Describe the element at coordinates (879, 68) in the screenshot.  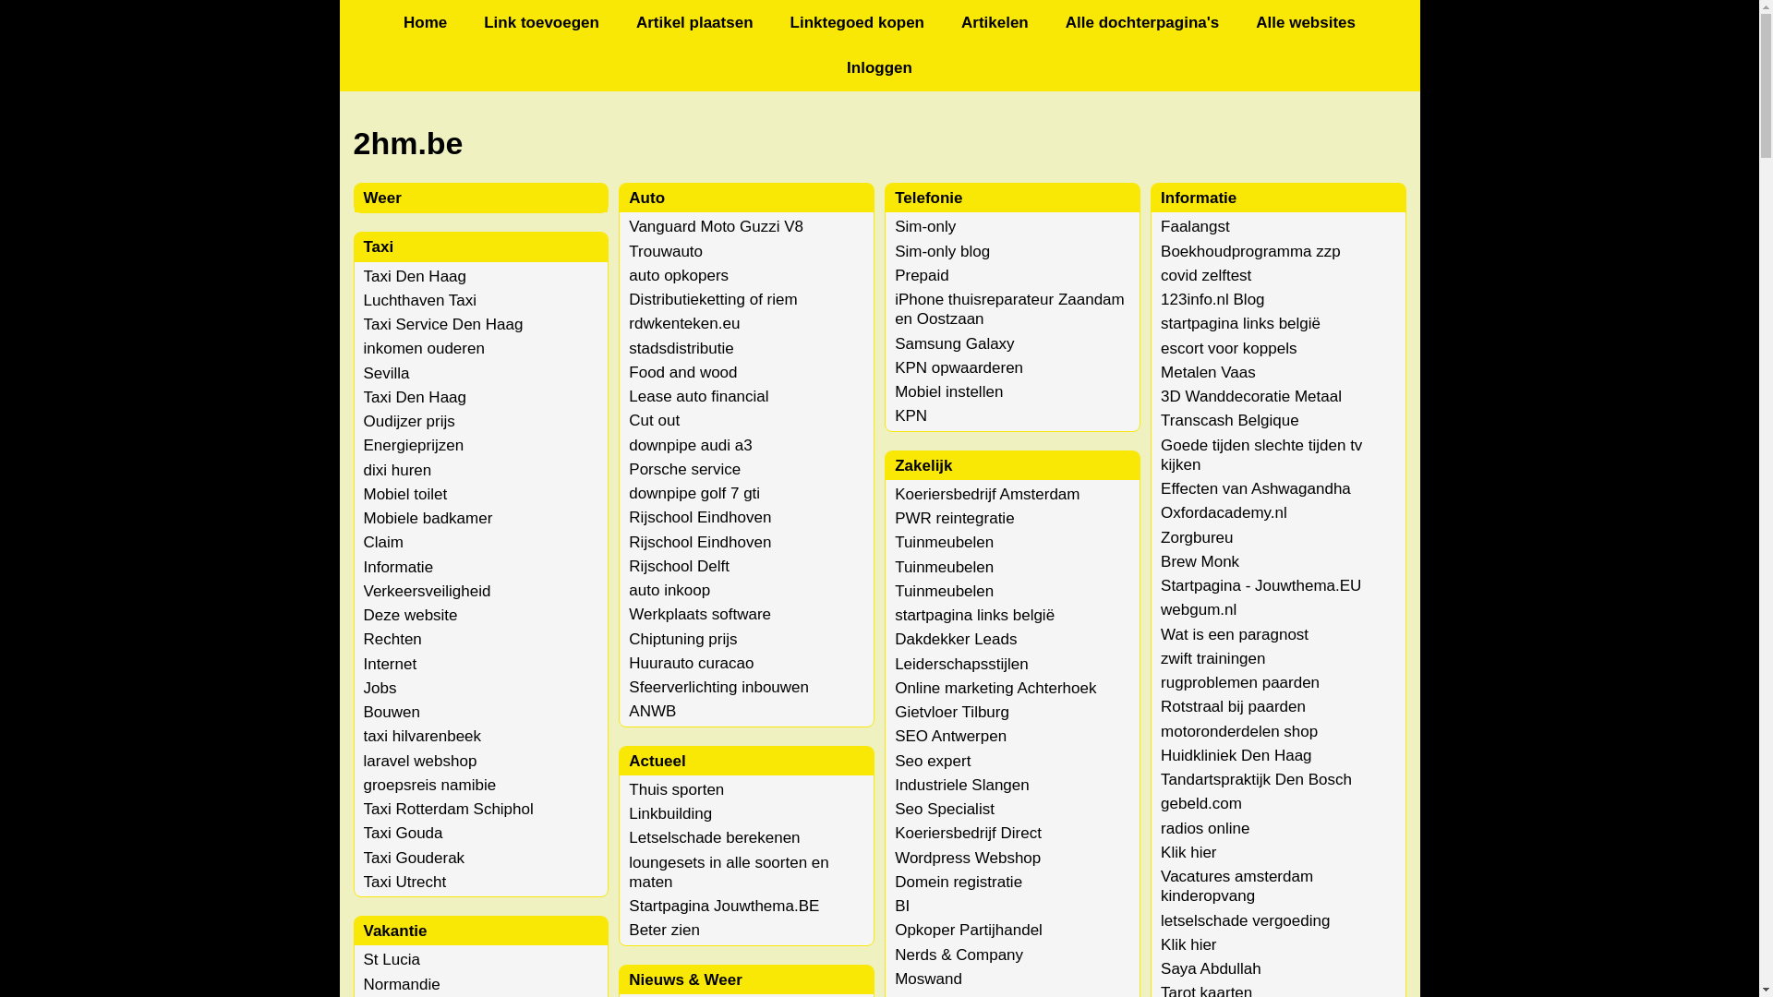
I see `Inloggen` at that location.